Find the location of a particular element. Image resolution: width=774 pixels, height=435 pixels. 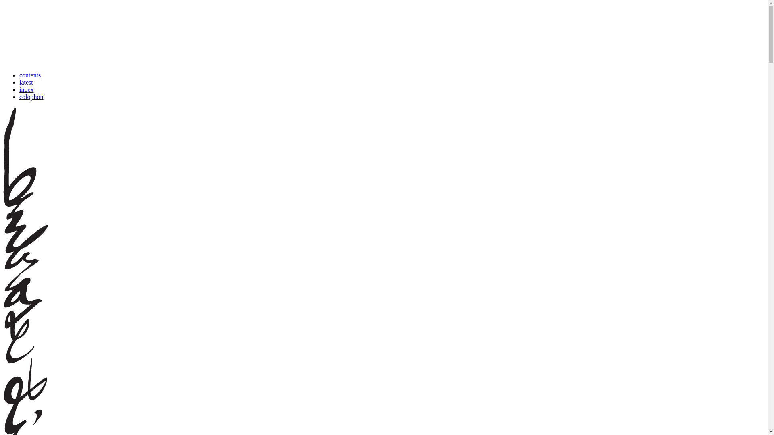

contents is located at coordinates (30, 75).